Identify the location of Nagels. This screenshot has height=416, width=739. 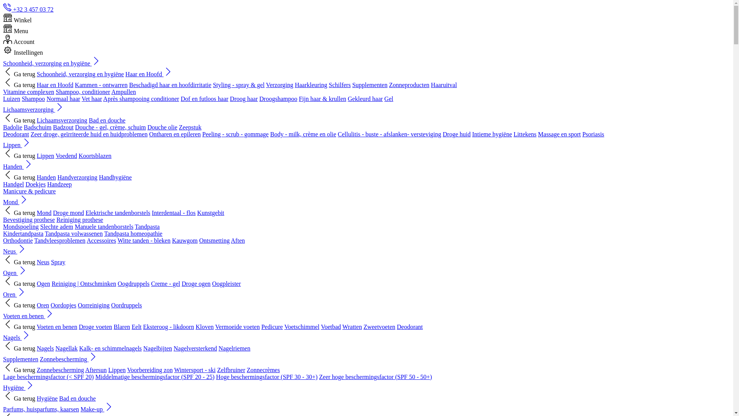
(45, 348).